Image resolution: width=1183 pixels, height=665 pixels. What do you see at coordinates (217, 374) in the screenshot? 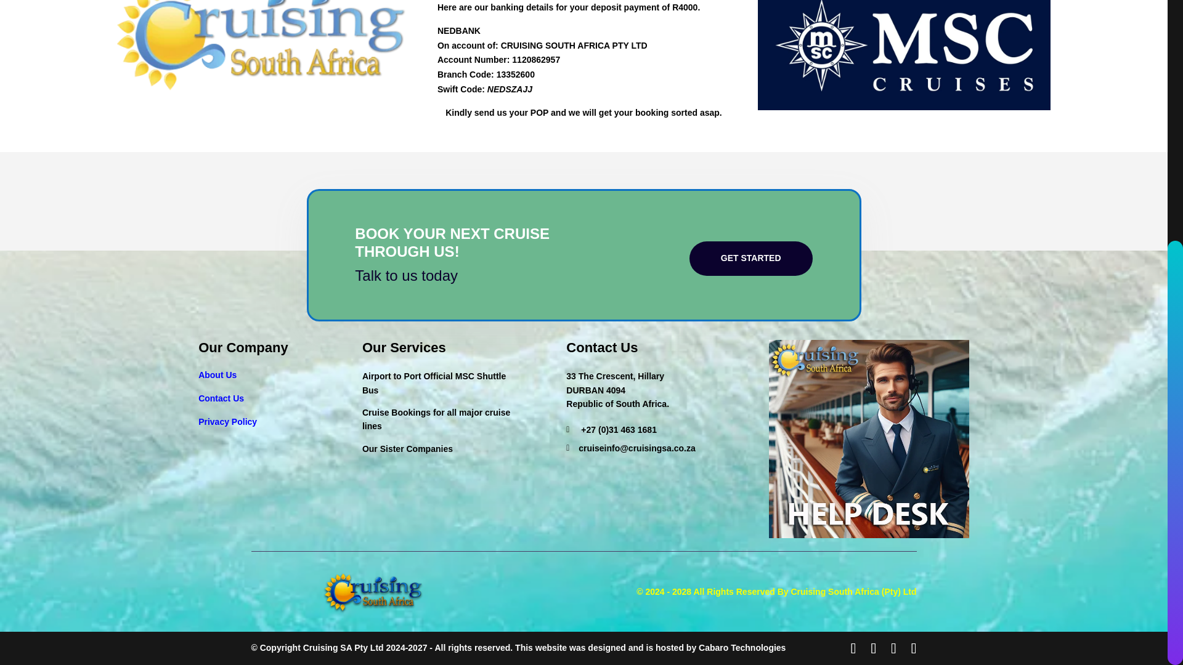
I see `About Us` at bounding box center [217, 374].